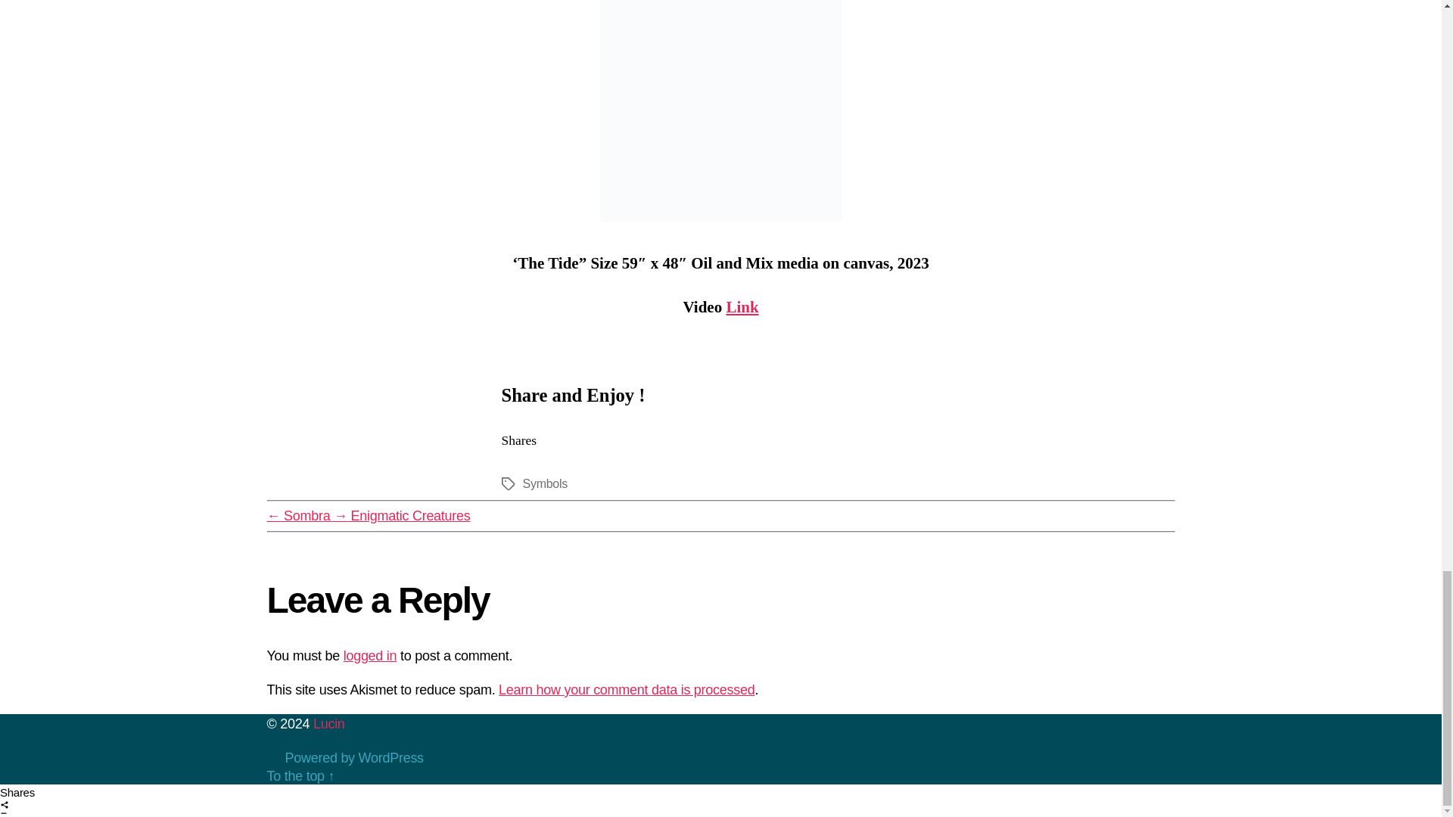 Image resolution: width=1453 pixels, height=817 pixels. What do you see at coordinates (742, 307) in the screenshot?
I see `Link` at bounding box center [742, 307].